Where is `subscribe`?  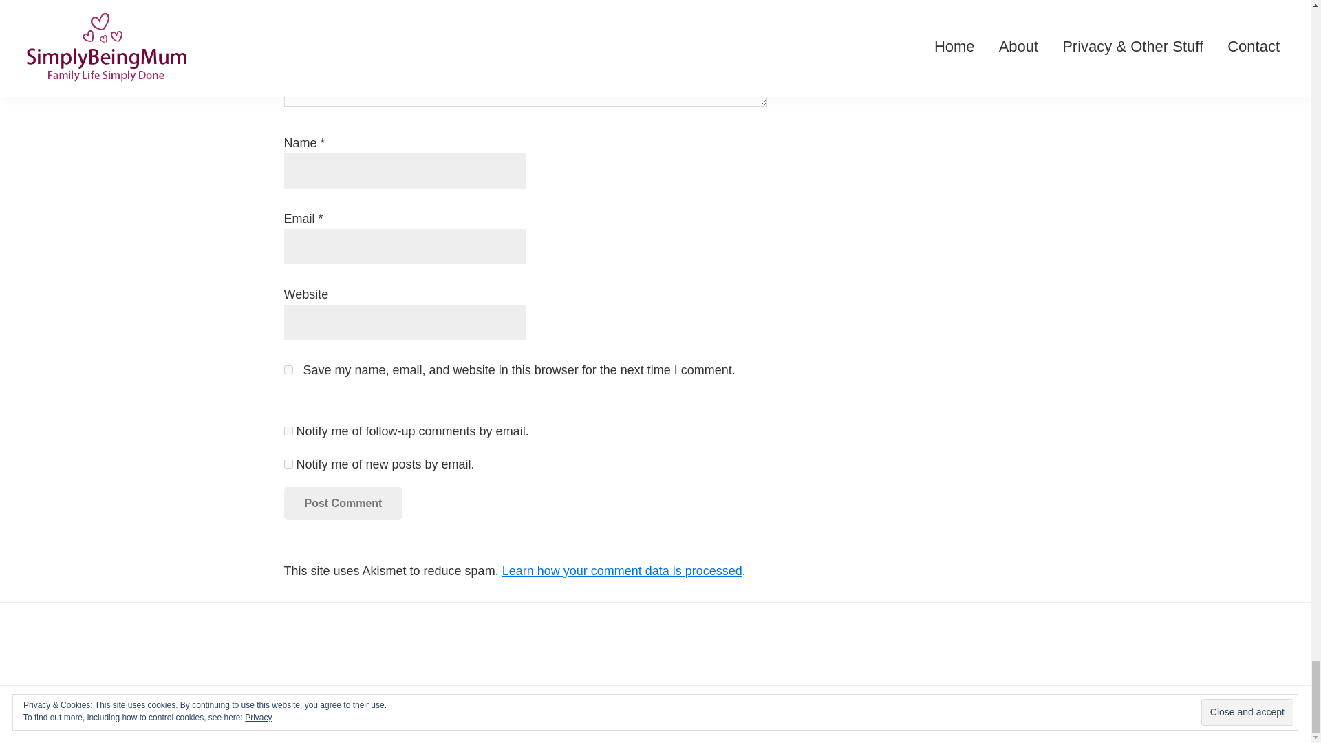
subscribe is located at coordinates (288, 464).